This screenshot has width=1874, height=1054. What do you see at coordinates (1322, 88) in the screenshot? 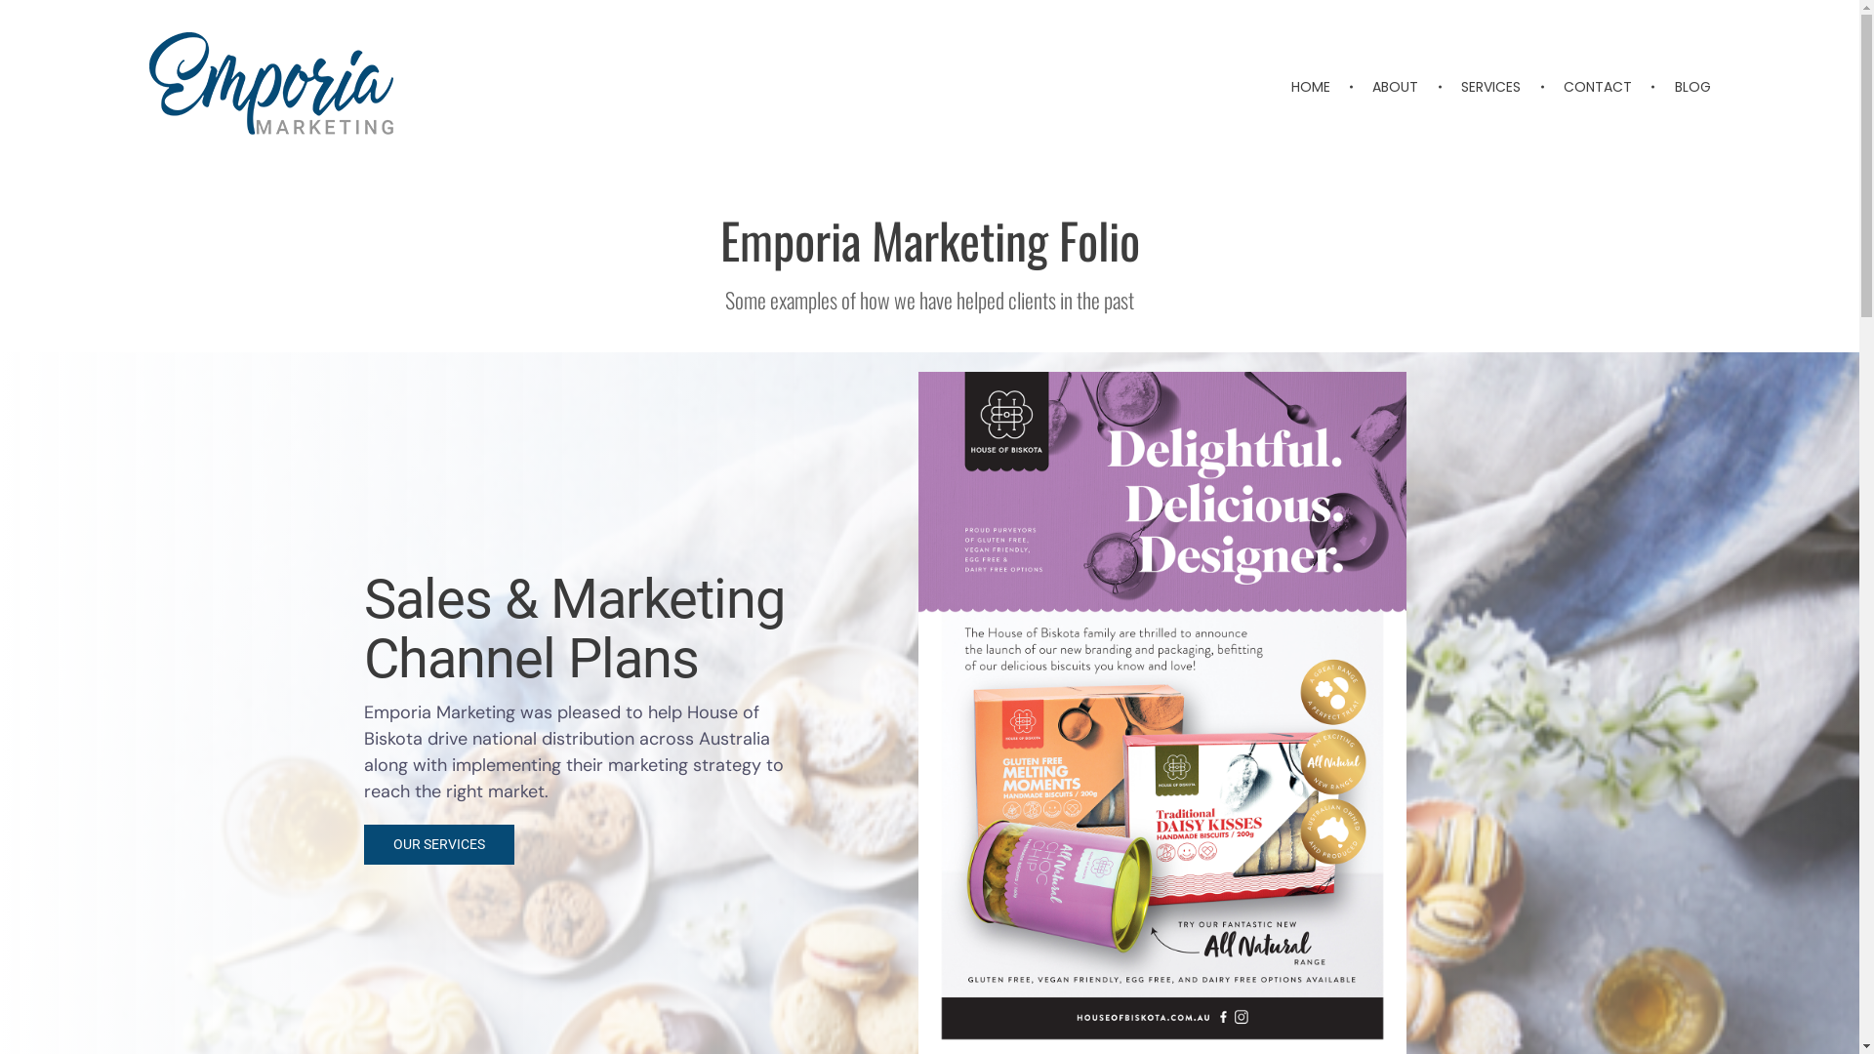
I see `HOME` at bounding box center [1322, 88].